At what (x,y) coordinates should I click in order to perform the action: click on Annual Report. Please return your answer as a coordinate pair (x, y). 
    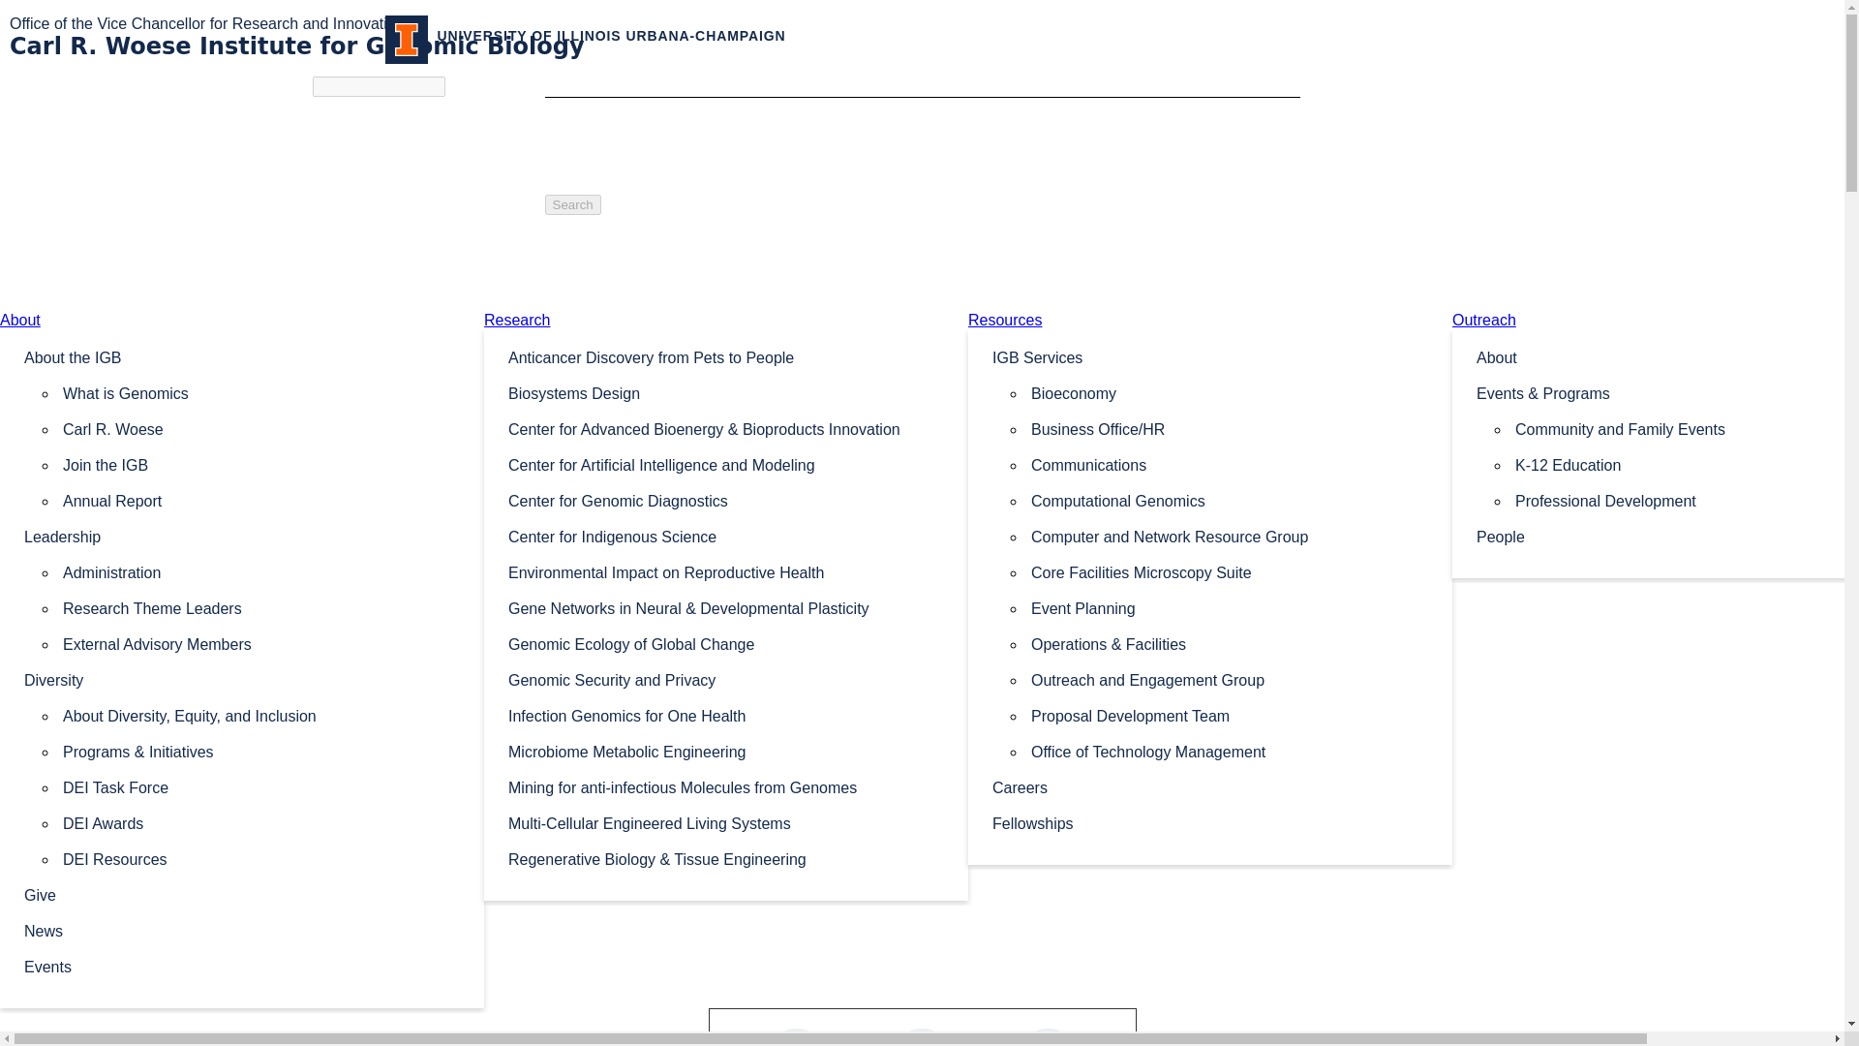
    Looking at the image, I should click on (261, 500).